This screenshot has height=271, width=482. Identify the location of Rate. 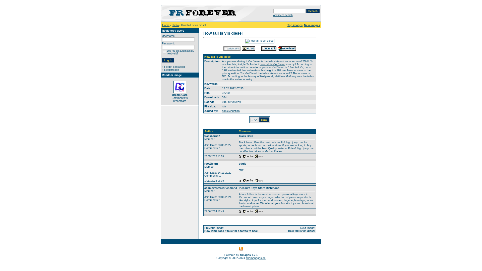
(264, 119).